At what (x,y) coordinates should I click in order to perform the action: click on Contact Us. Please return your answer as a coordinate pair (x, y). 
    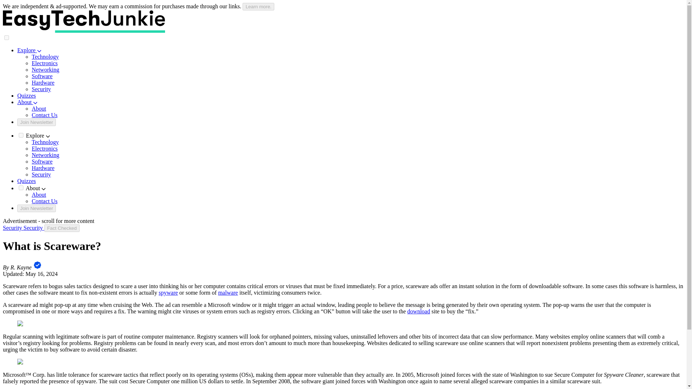
    Looking at the image, I should click on (45, 115).